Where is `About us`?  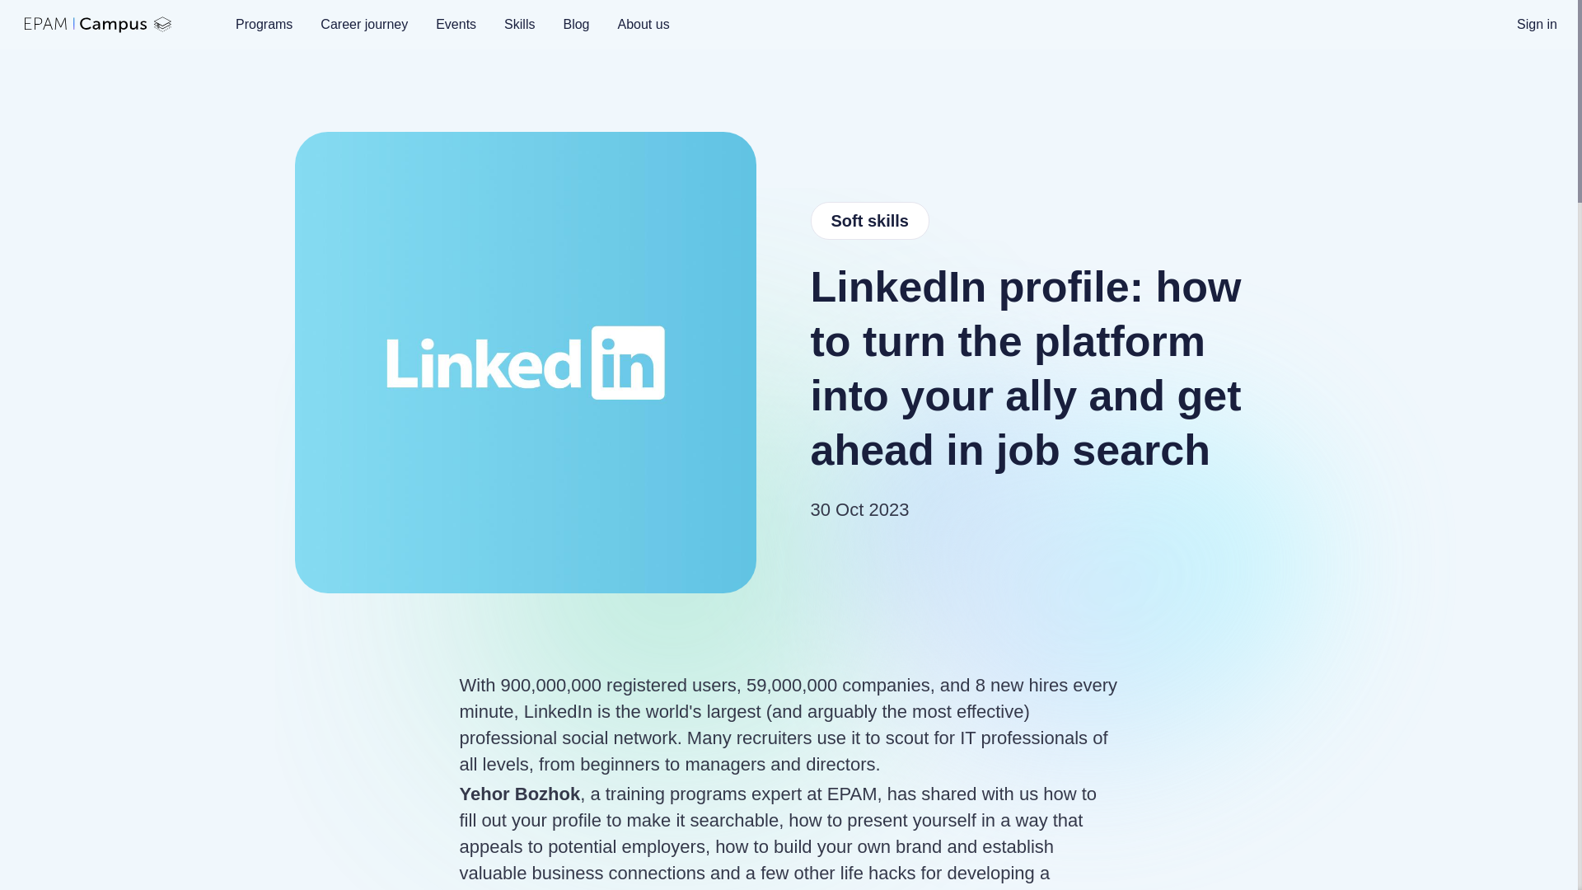
About us is located at coordinates (643, 24).